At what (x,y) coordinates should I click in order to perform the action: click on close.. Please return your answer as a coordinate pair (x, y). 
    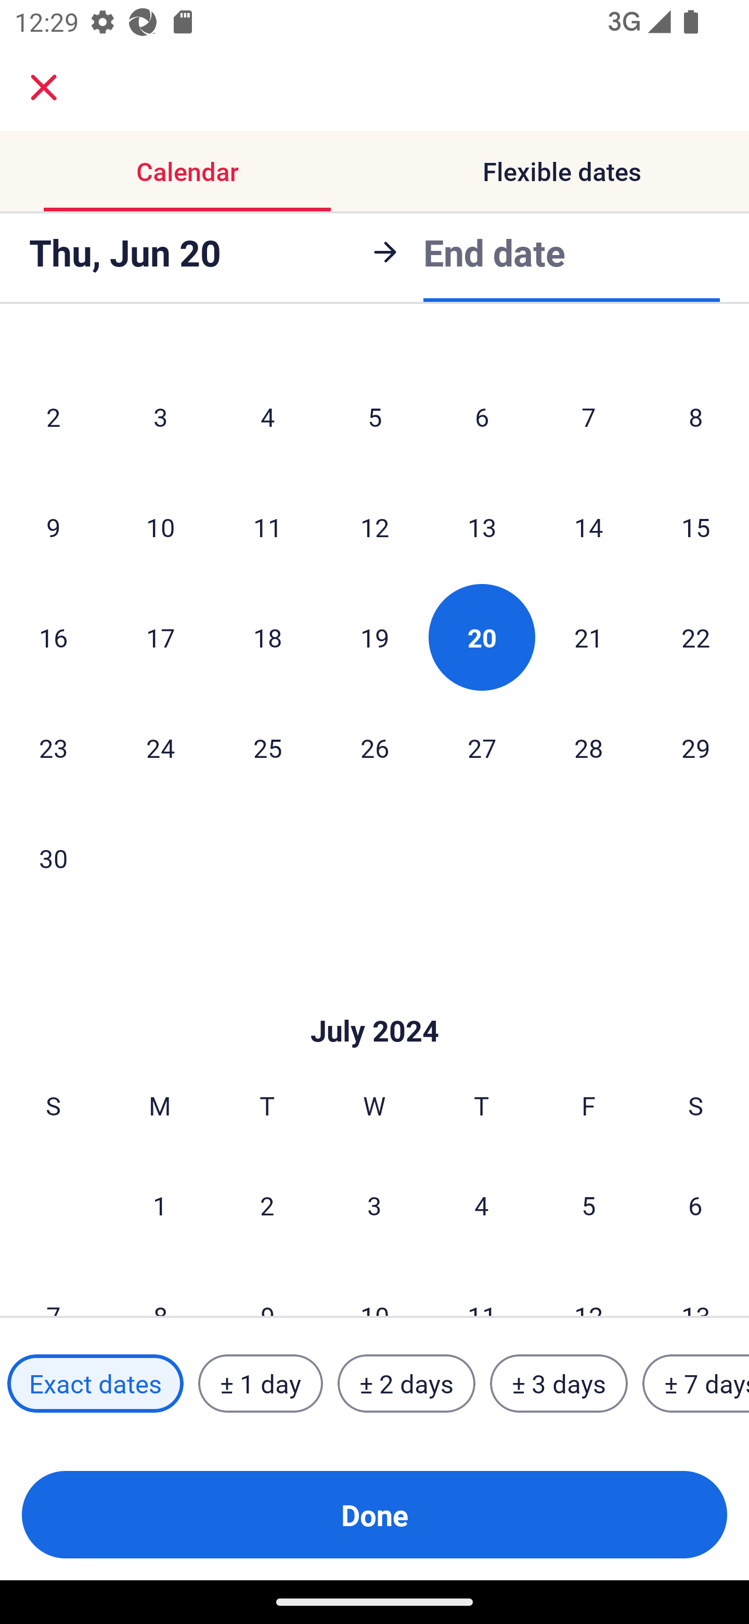
    Looking at the image, I should click on (44, 87).